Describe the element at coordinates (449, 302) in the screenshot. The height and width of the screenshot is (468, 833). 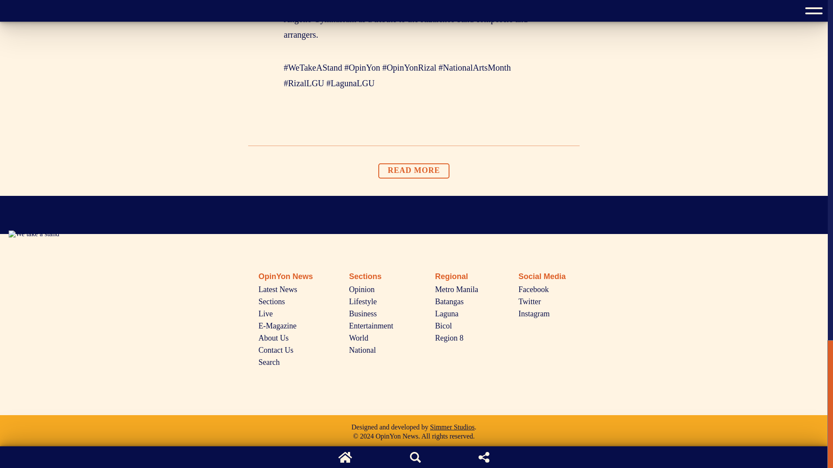
I see `Batangas` at that location.